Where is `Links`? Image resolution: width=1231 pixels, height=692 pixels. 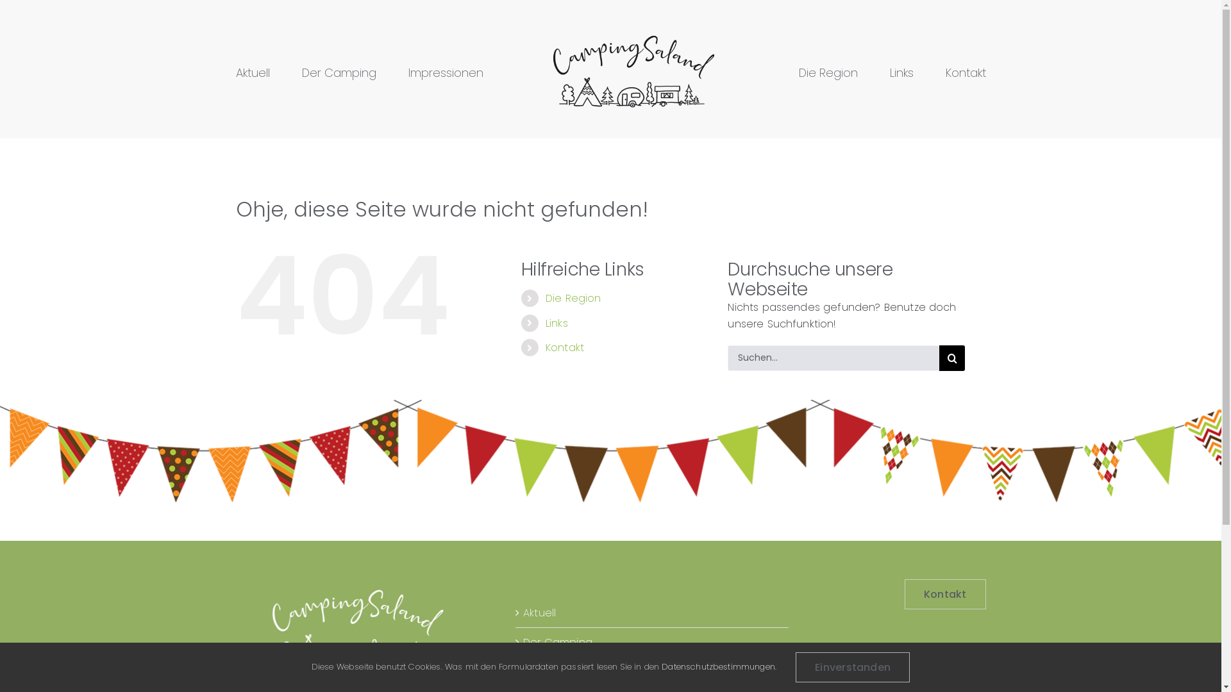 Links is located at coordinates (557, 323).